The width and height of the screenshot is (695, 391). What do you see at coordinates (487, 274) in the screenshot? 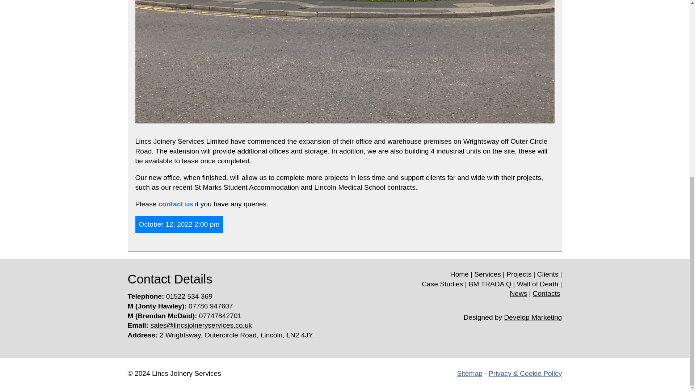
I see `Services` at bounding box center [487, 274].